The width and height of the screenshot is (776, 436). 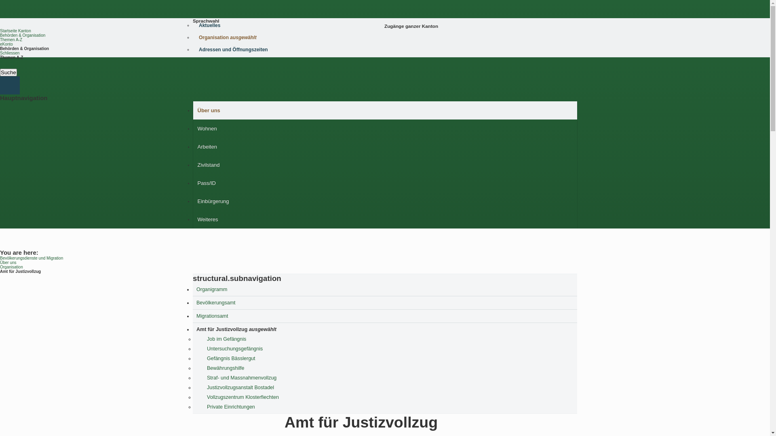 What do you see at coordinates (15, 31) in the screenshot?
I see `Startseite Kanton` at bounding box center [15, 31].